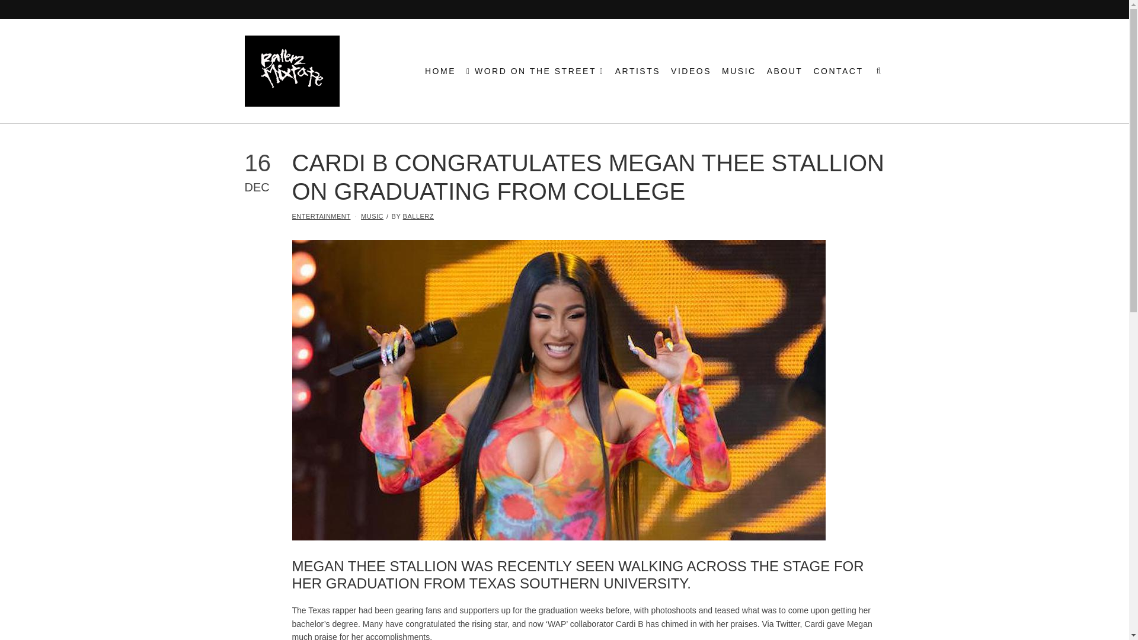 This screenshot has width=1138, height=640. What do you see at coordinates (739, 71) in the screenshot?
I see `MUSIC` at bounding box center [739, 71].